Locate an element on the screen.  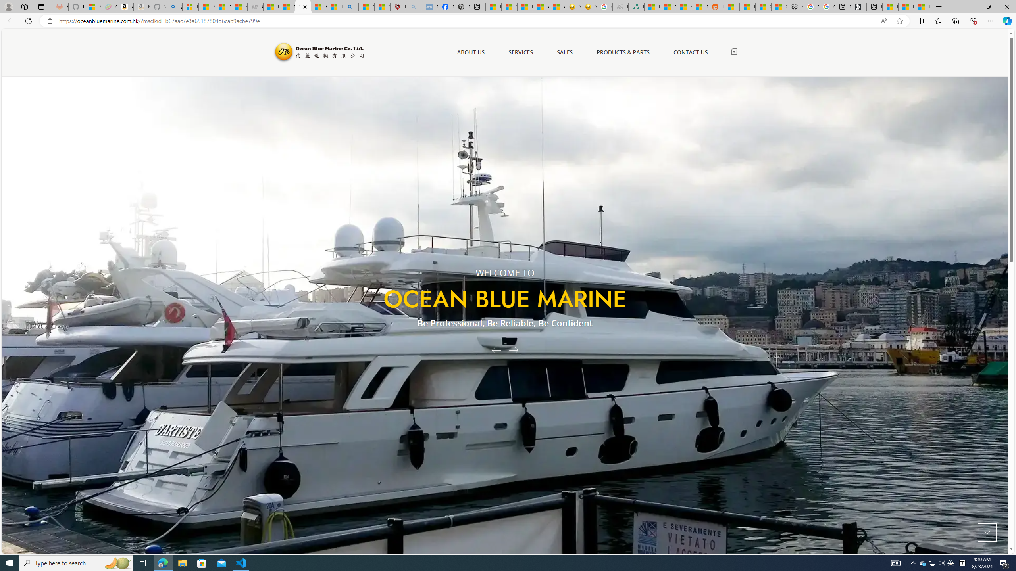
Fitness - MSN is located at coordinates (525, 7).